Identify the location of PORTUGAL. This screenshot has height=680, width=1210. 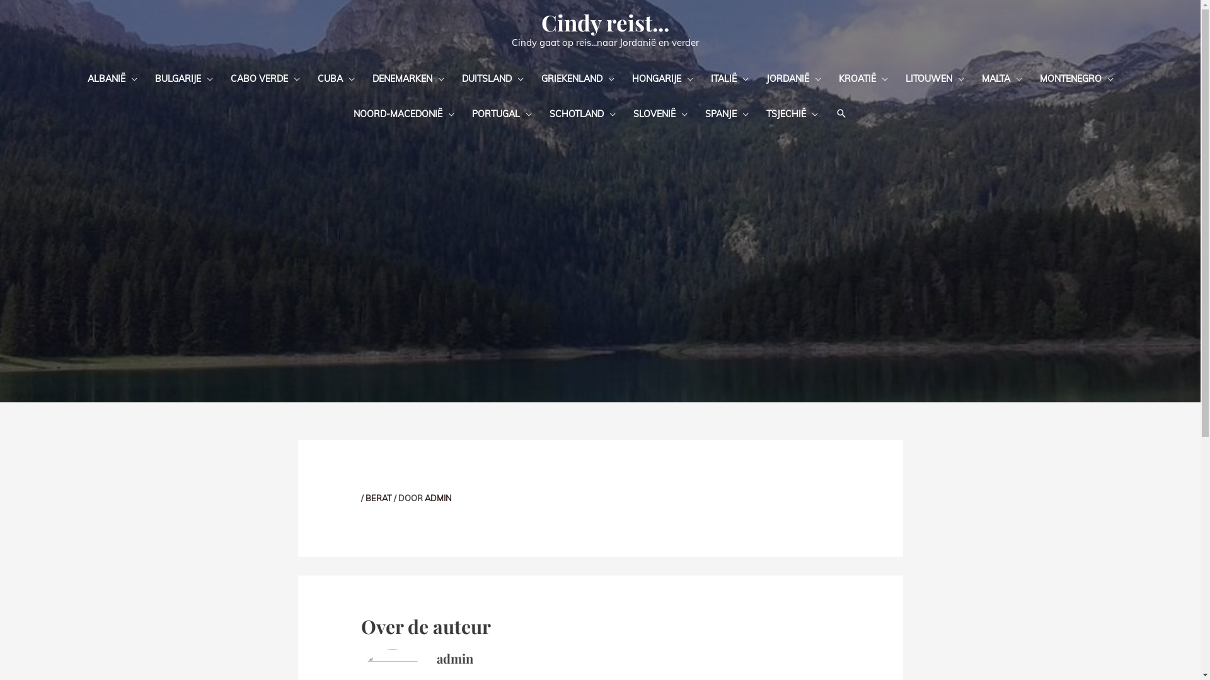
(502, 113).